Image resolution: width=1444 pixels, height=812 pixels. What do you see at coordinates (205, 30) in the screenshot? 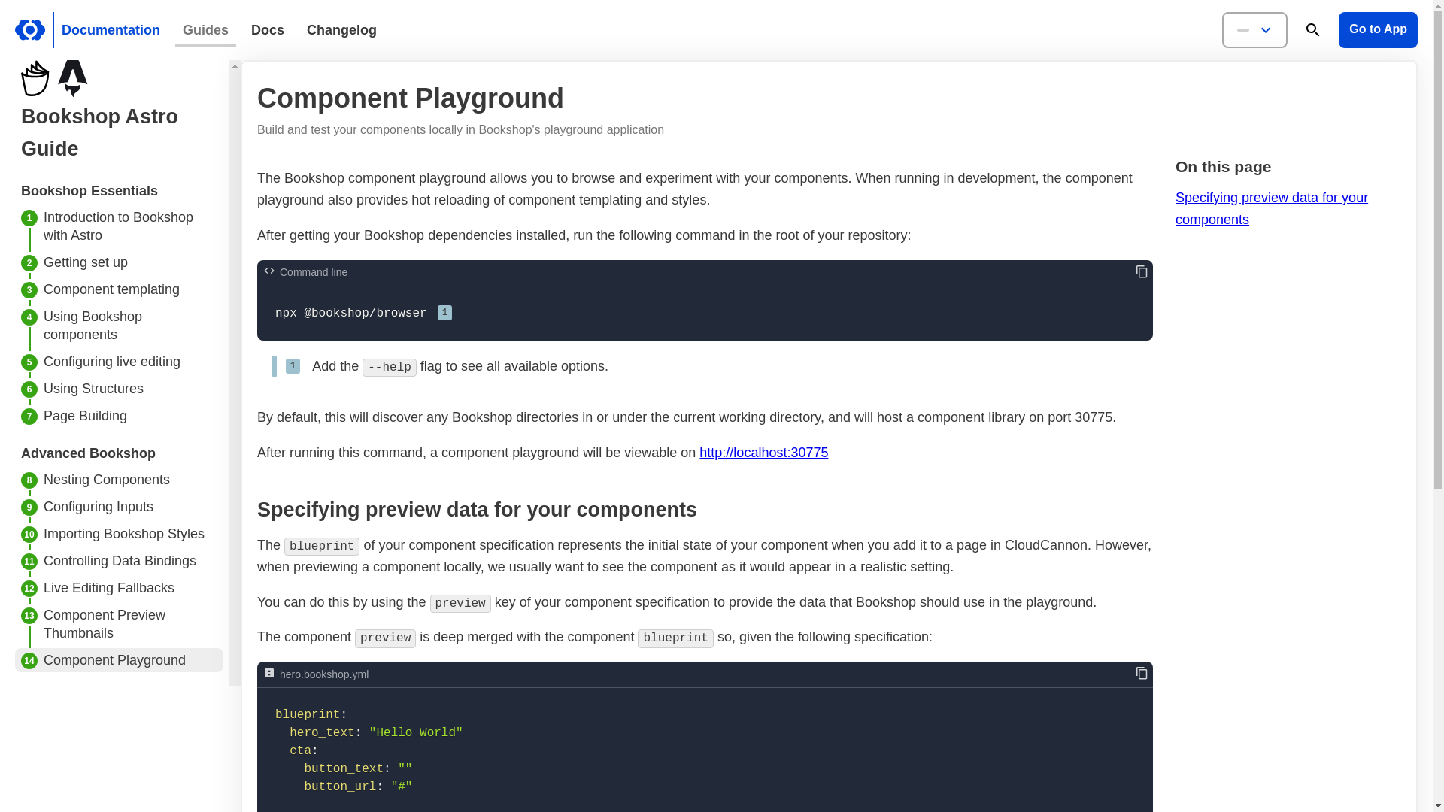
I see `Guides` at bounding box center [205, 30].